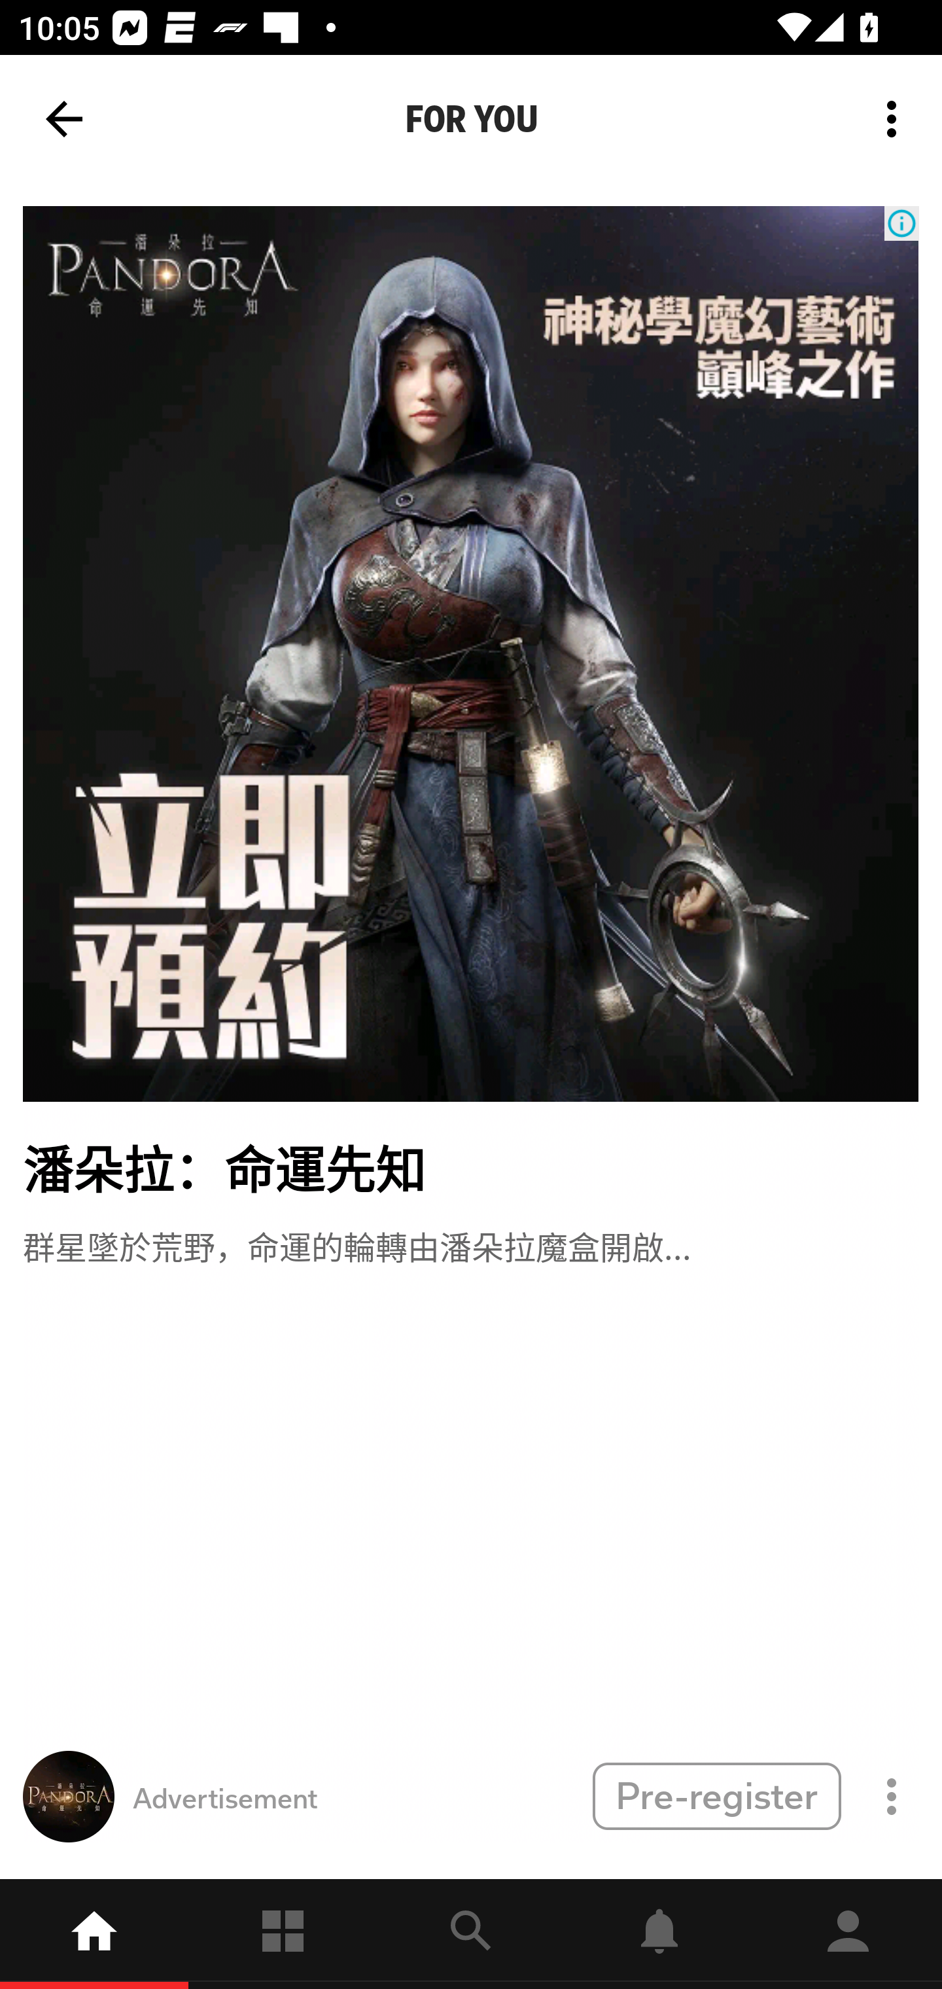  What do you see at coordinates (357, 1244) in the screenshot?
I see `群星墜於荒野，命運的輪轉由潘朵拉魔盒開啟...` at bounding box center [357, 1244].